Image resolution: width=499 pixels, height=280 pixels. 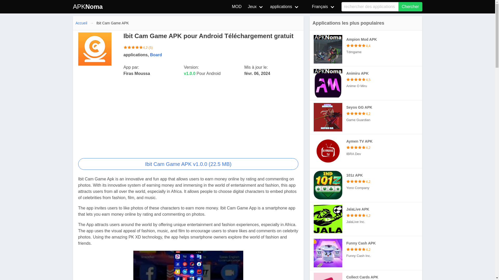 What do you see at coordinates (95, 49) in the screenshot?
I see `Ibit Cam Game APK icon` at bounding box center [95, 49].